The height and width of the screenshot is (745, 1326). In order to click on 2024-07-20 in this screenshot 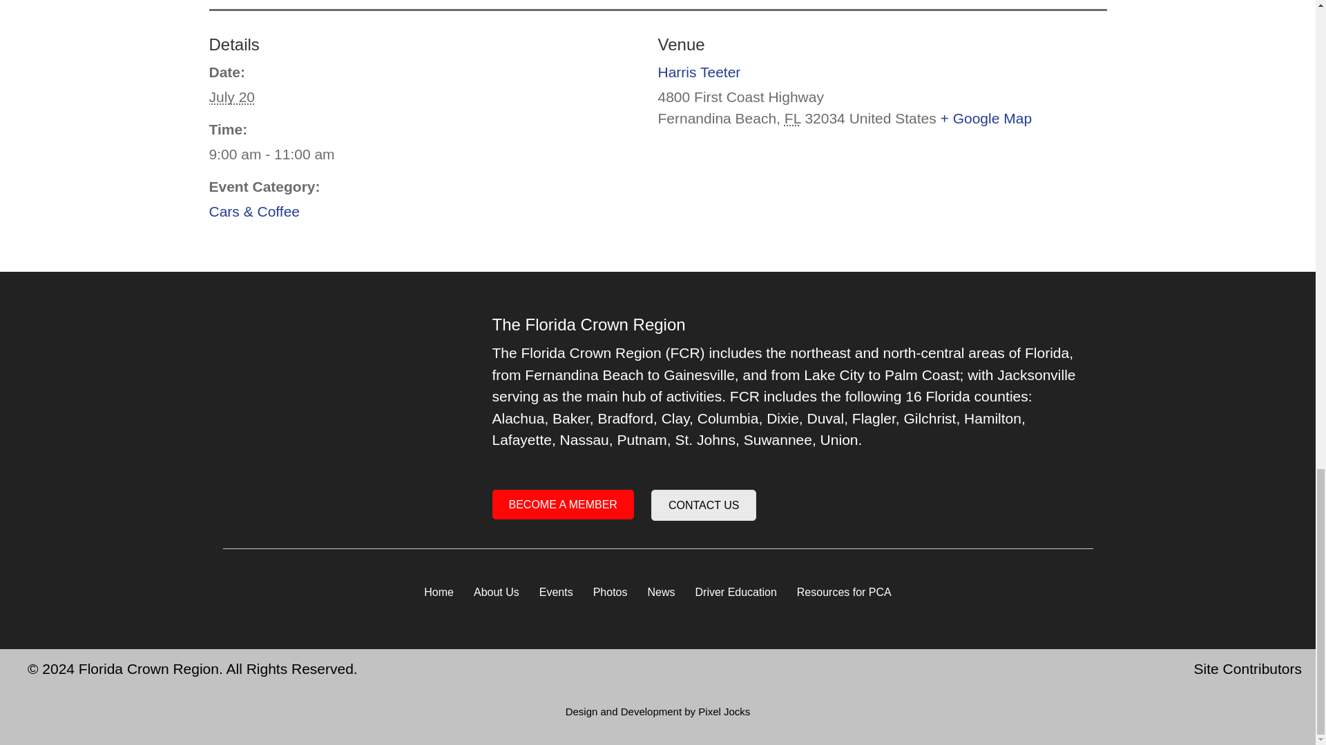, I will do `click(424, 155)`.